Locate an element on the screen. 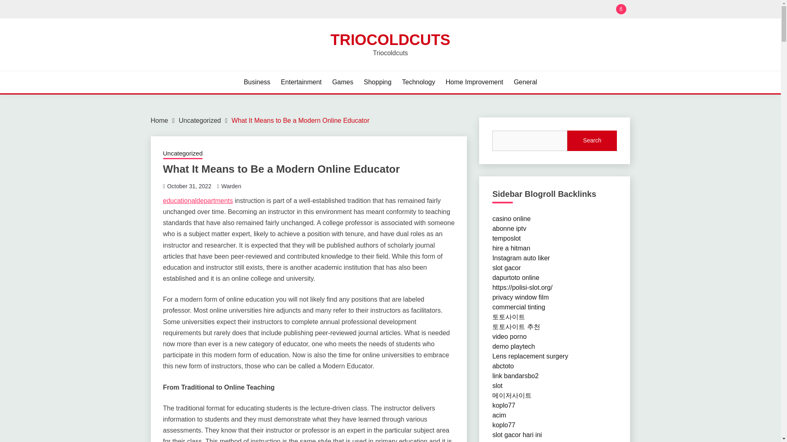  Home Improvement is located at coordinates (474, 82).